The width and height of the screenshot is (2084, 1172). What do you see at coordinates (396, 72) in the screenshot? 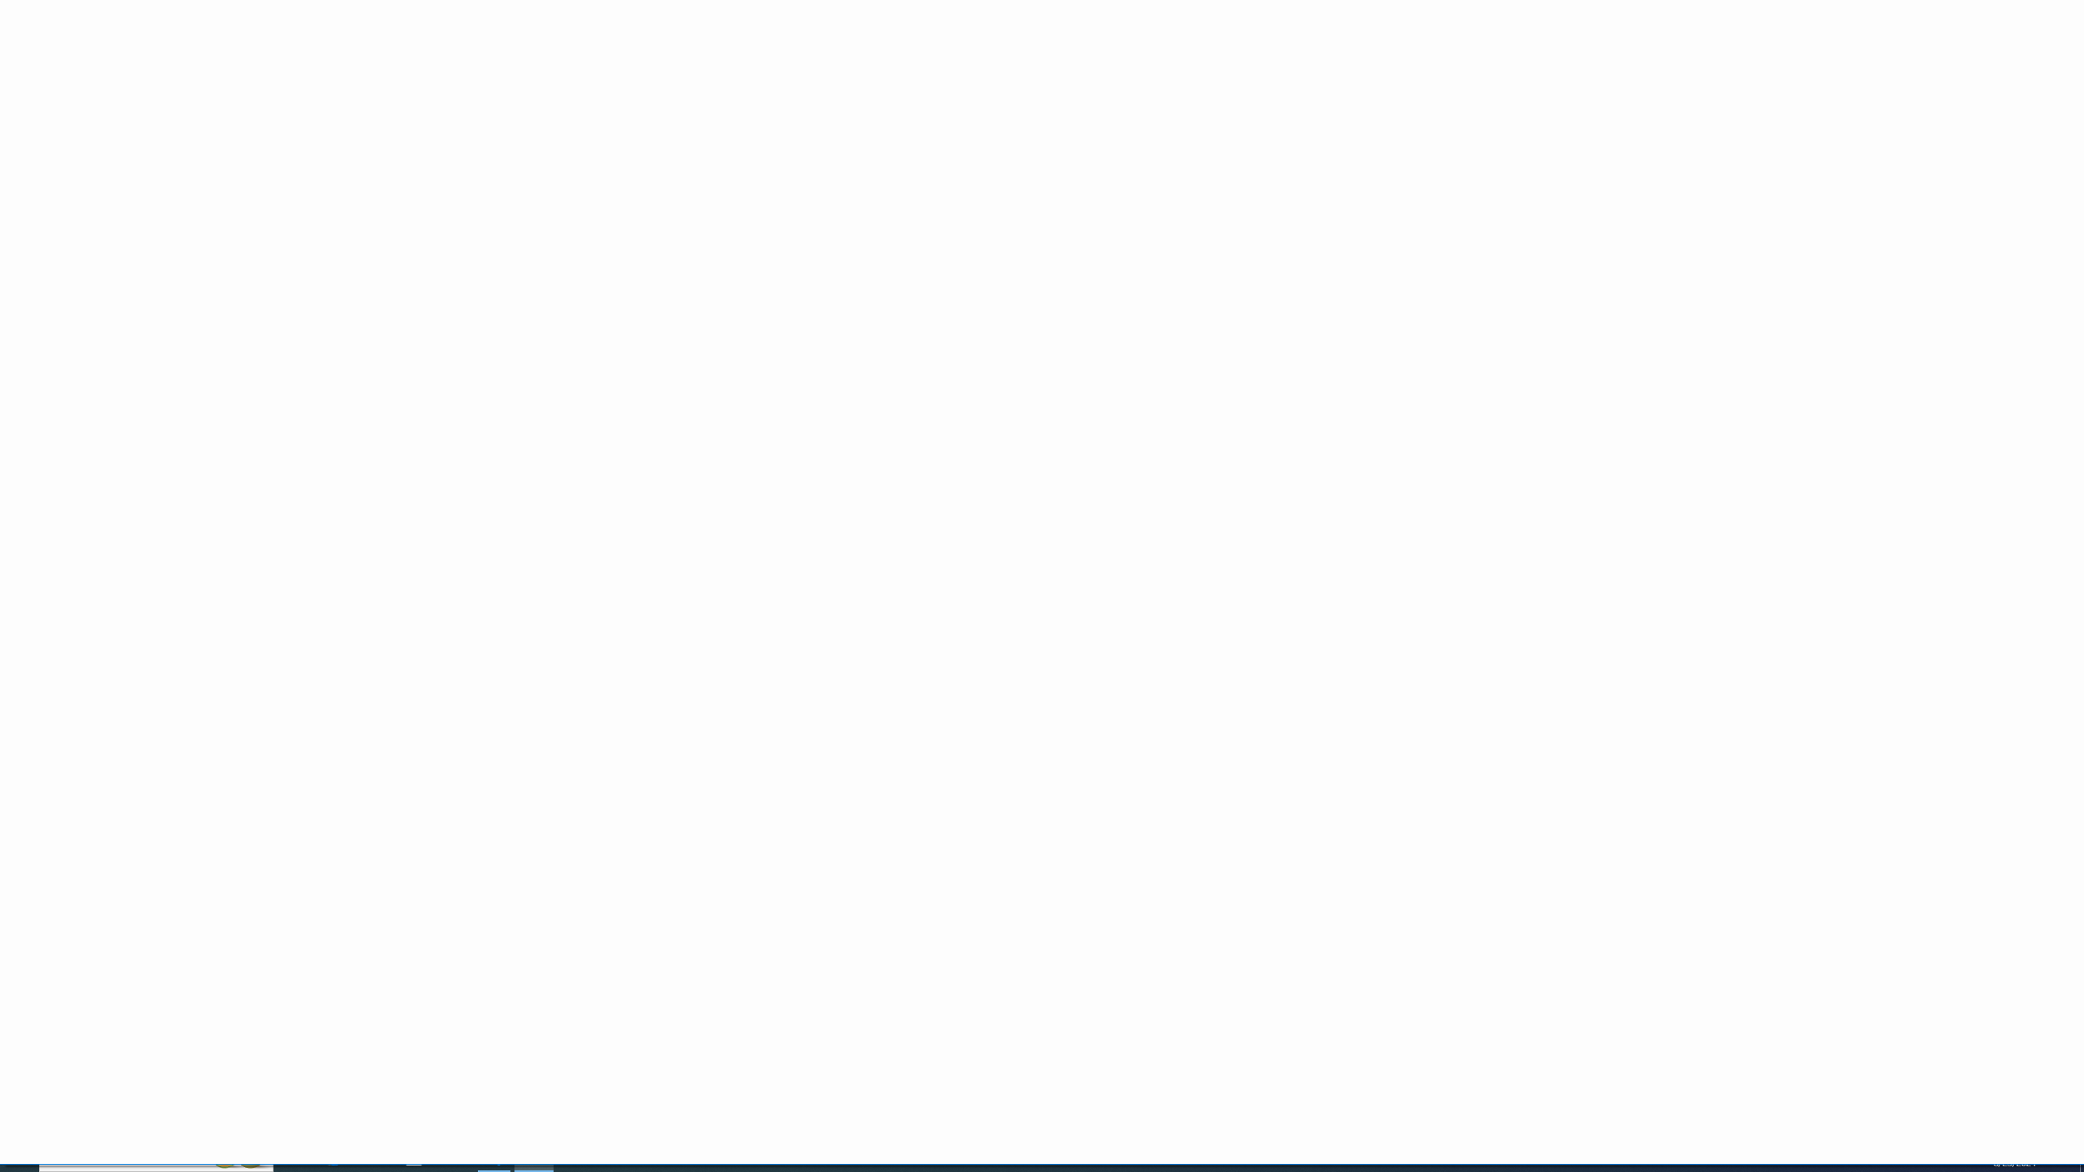
I see `Middle Align` at bounding box center [396, 72].